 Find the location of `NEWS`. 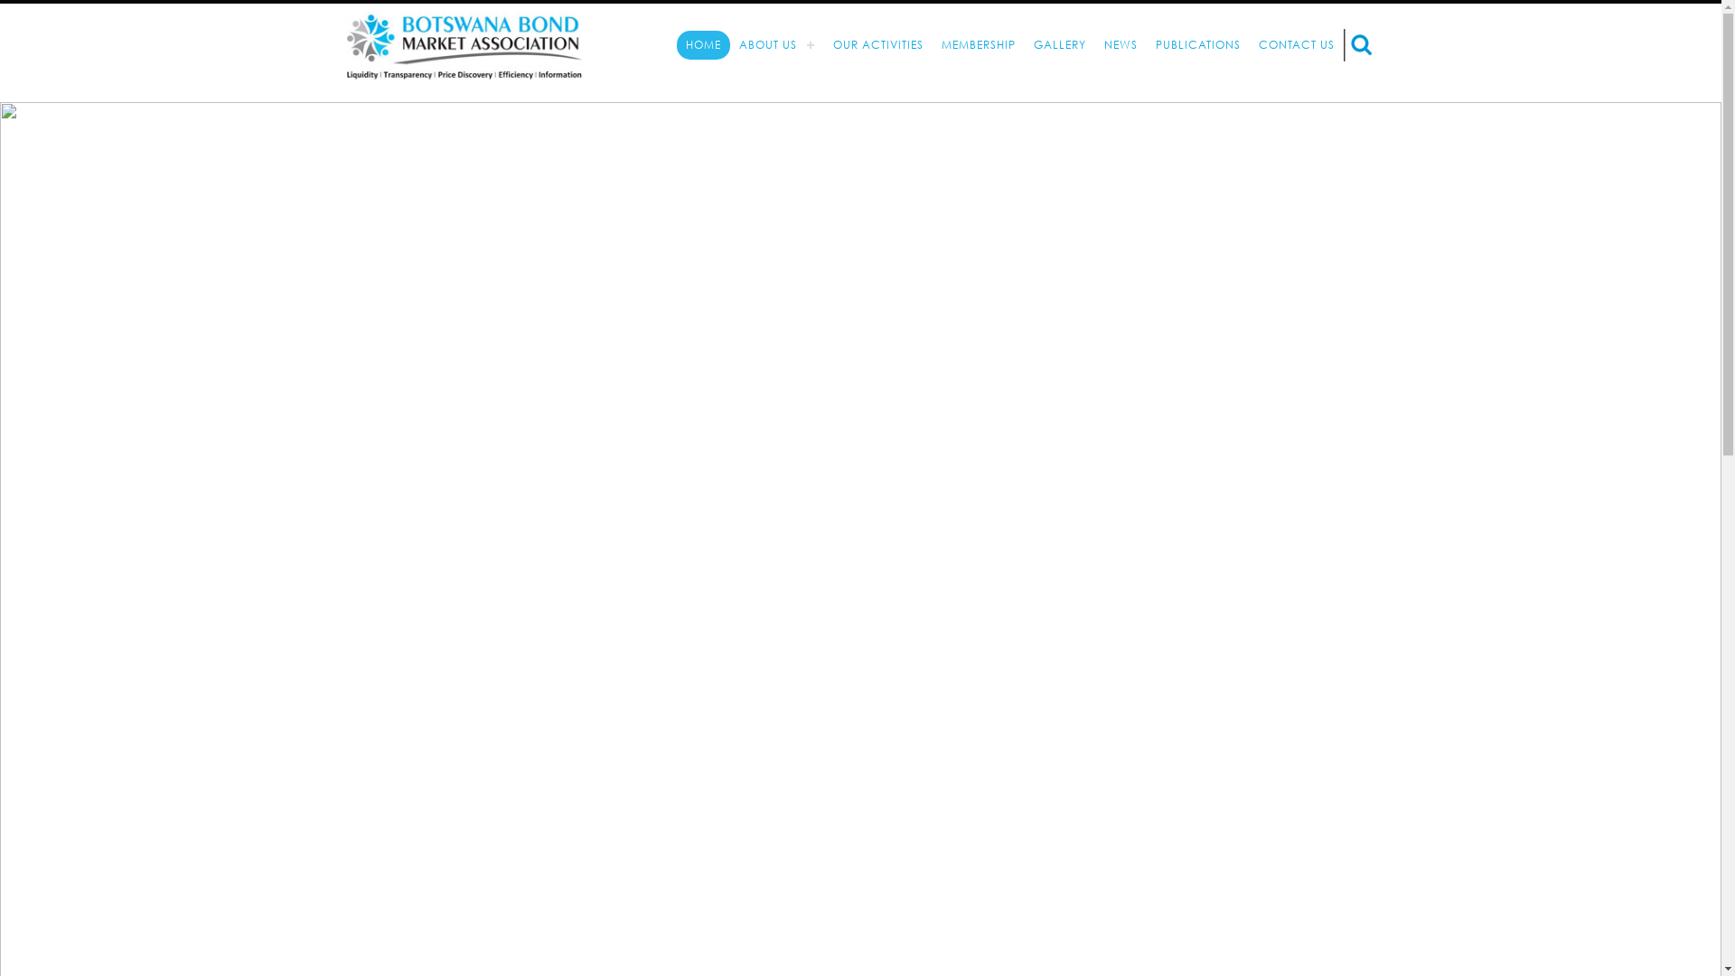

NEWS is located at coordinates (1121, 45).